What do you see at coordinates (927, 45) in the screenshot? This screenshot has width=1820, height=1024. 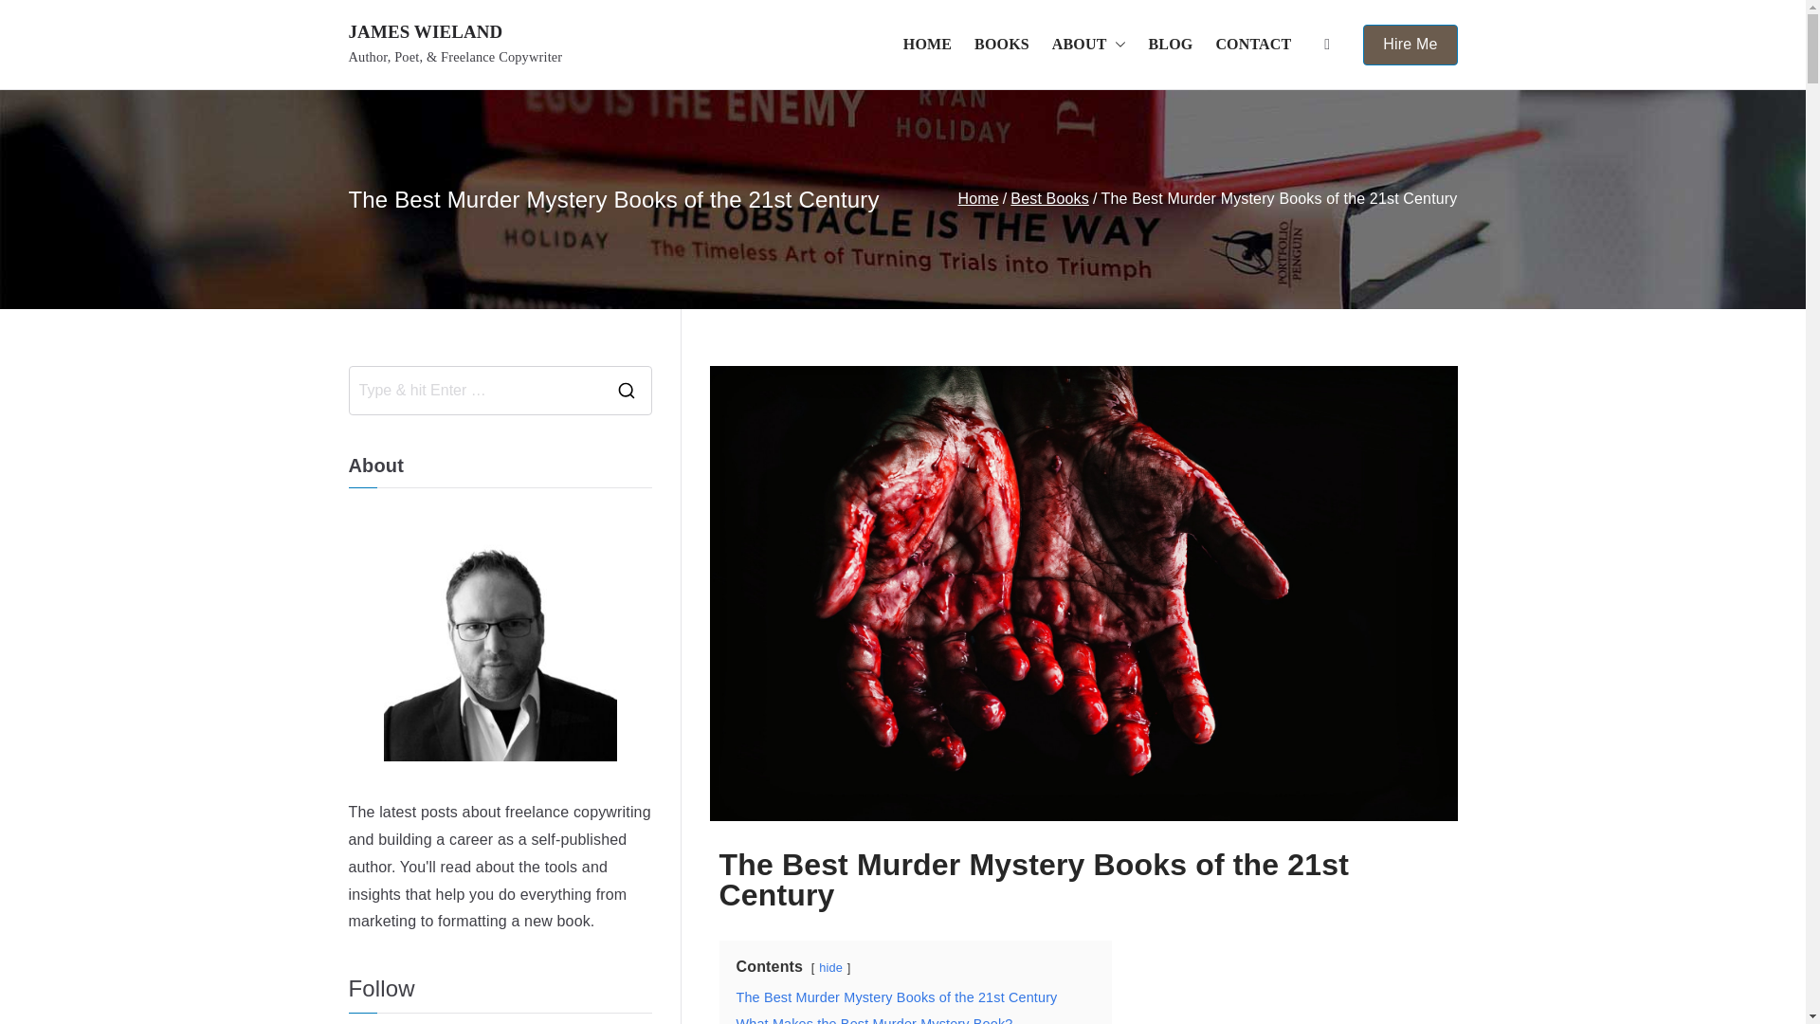 I see `HOME` at bounding box center [927, 45].